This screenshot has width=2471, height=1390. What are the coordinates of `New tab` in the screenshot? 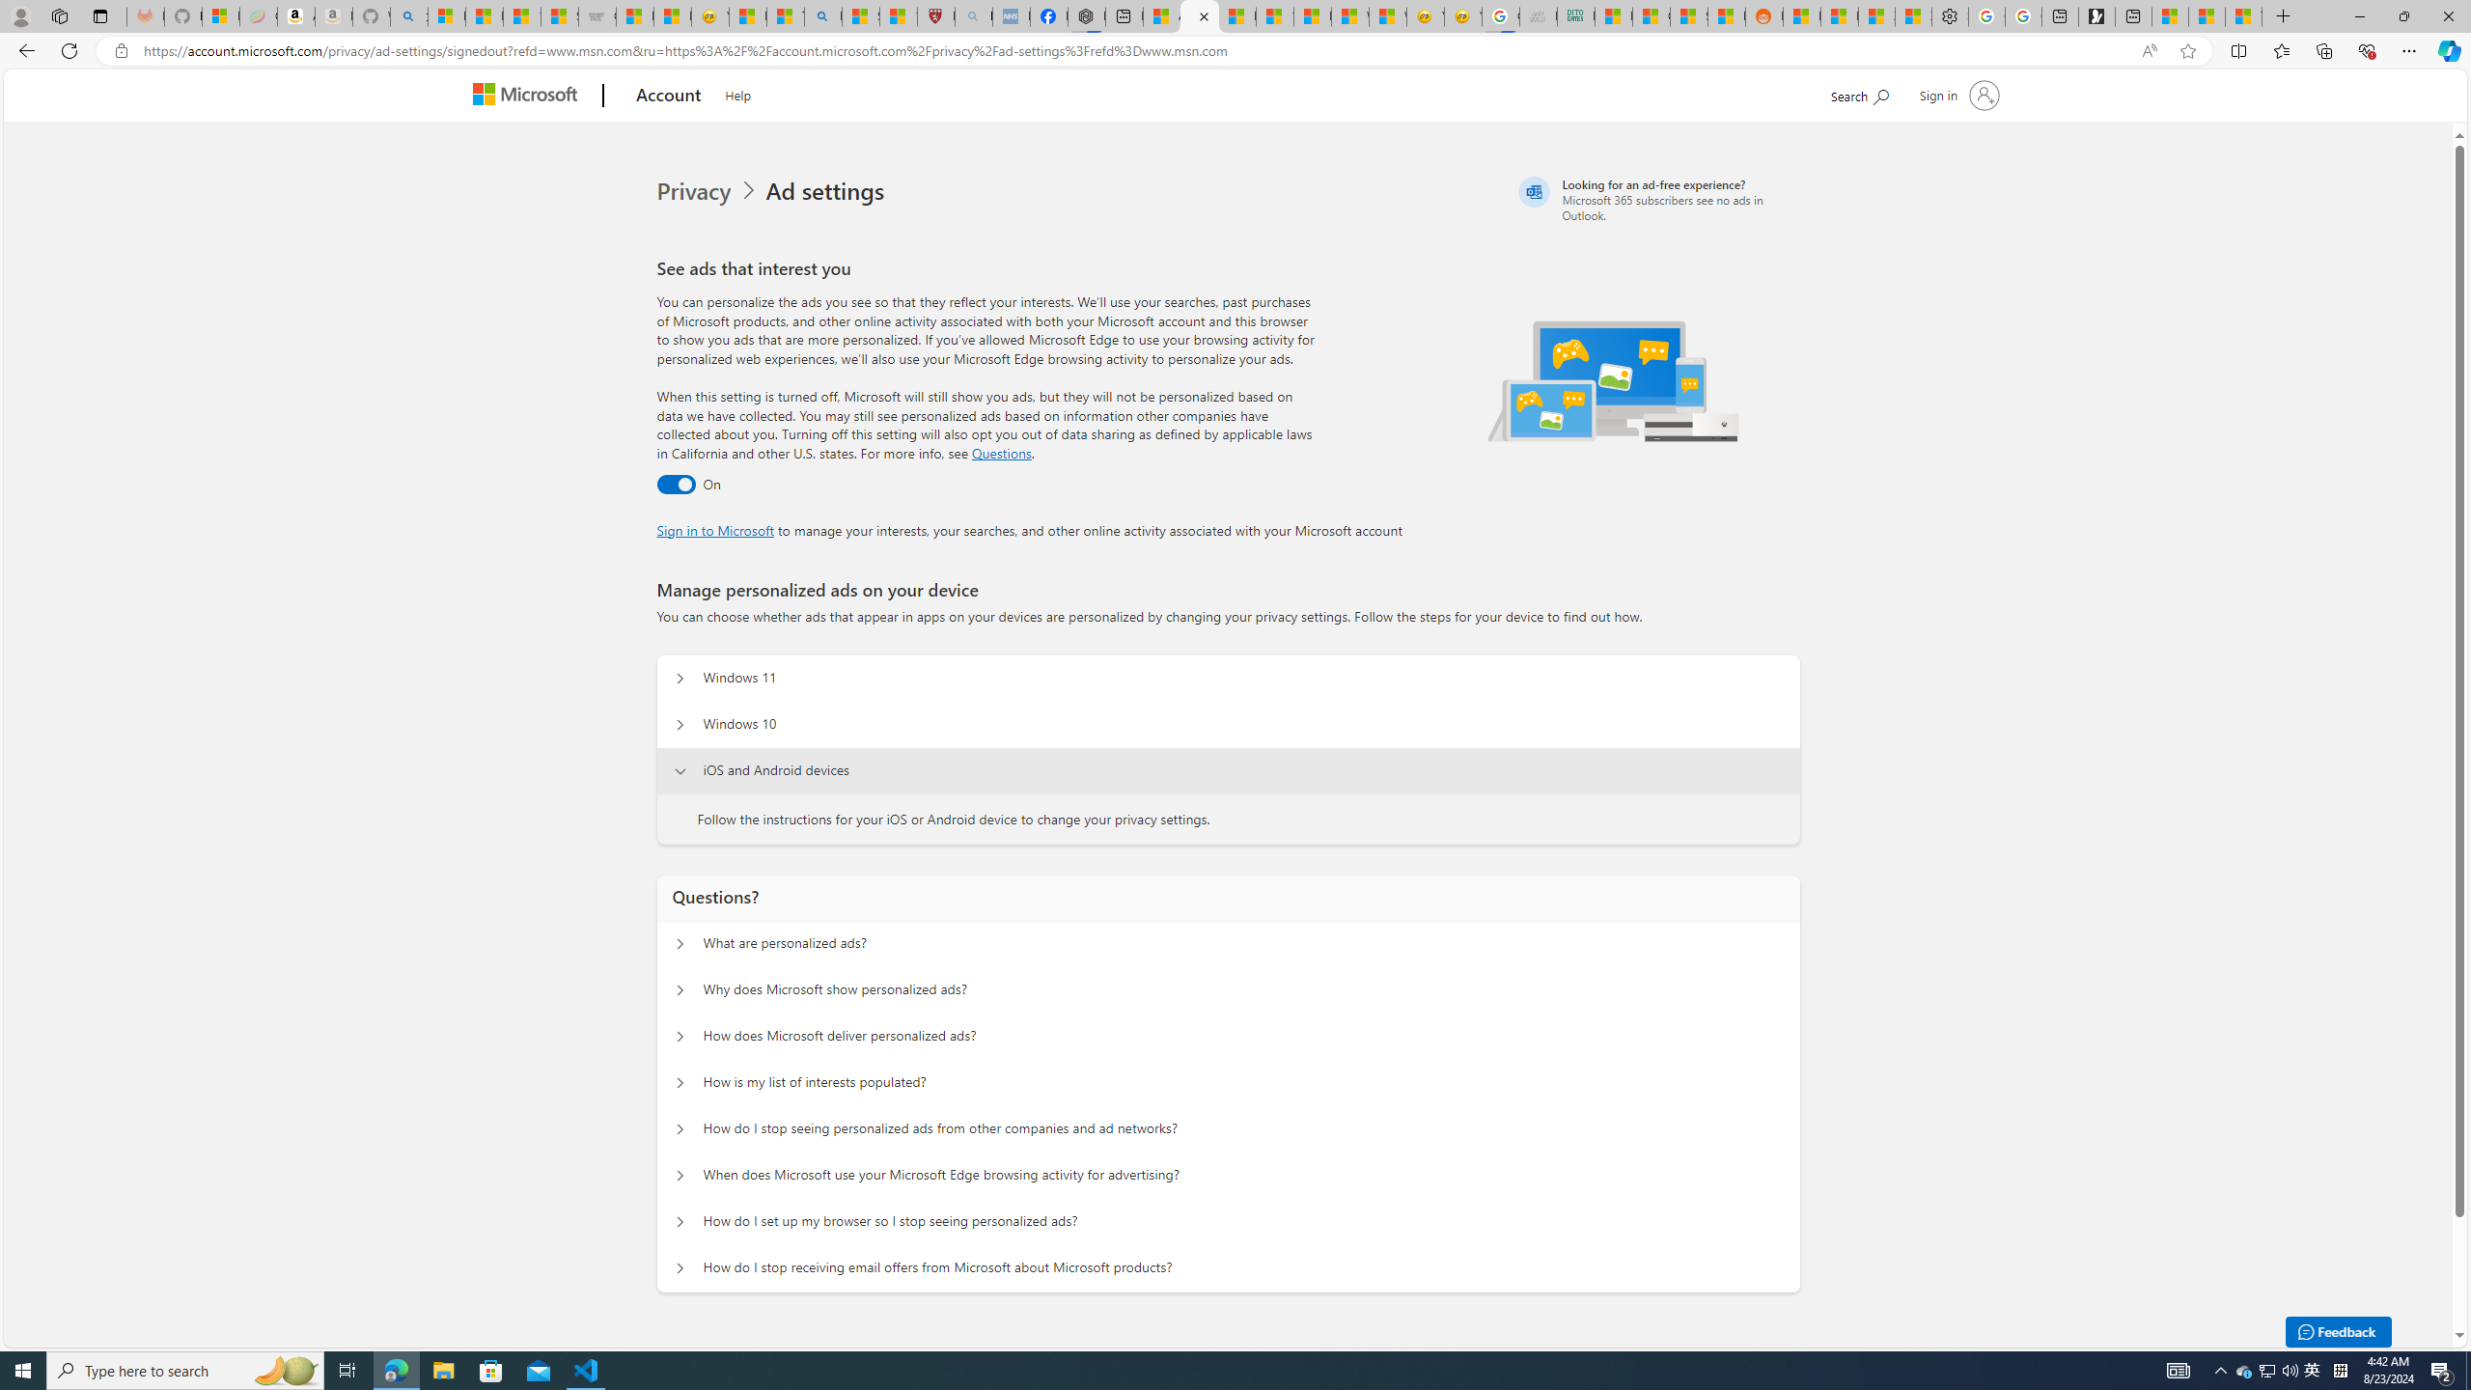 It's located at (2133, 16).